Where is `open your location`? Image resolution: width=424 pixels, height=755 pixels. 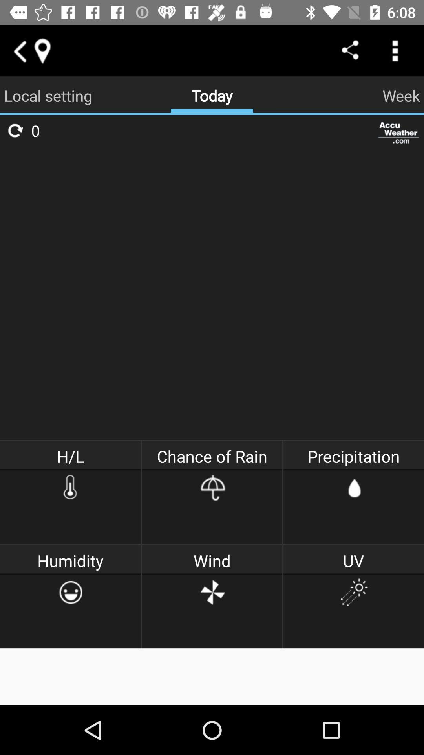 open your location is located at coordinates (42, 50).